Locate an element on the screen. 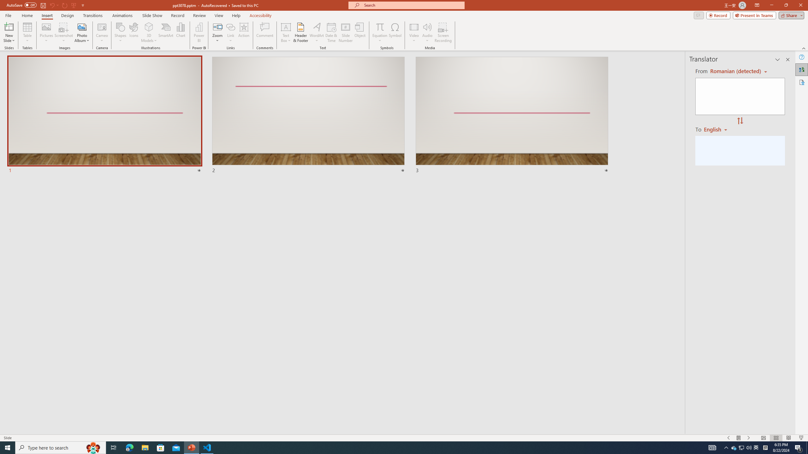  Symbol... is located at coordinates (395, 32).